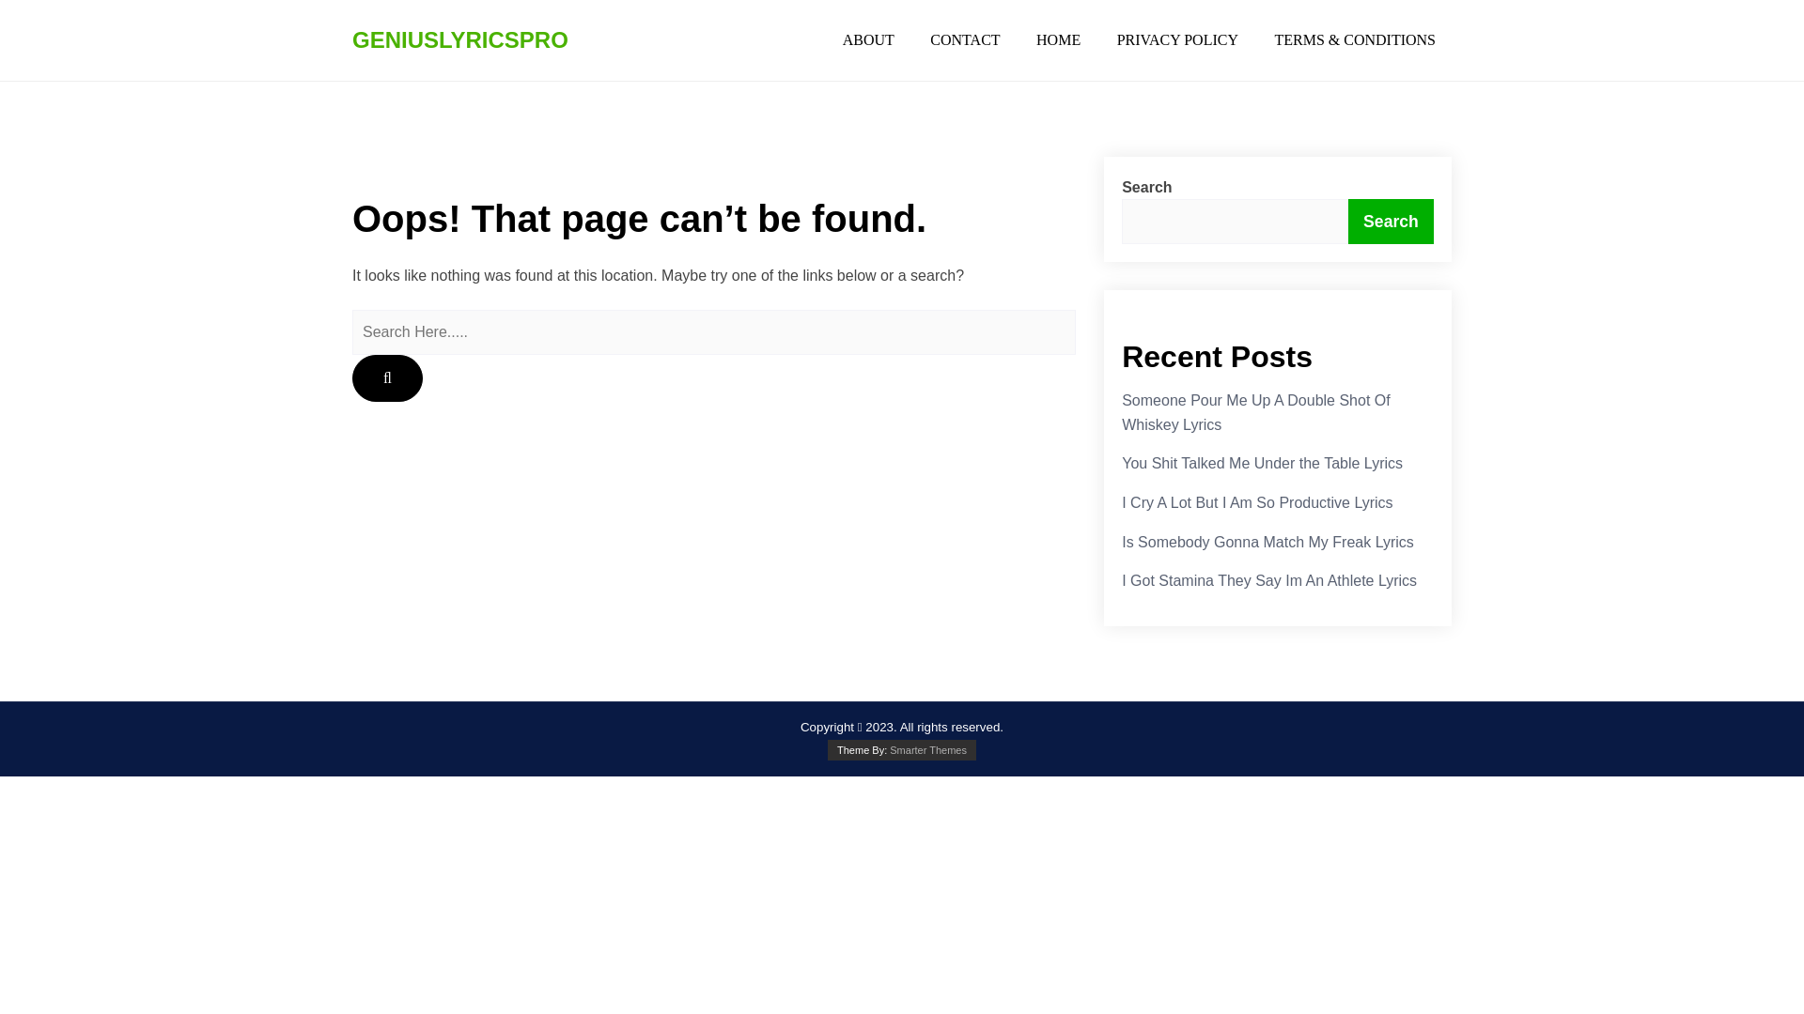  Describe the element at coordinates (1256, 412) in the screenshot. I see `Someone Pour Me Up A Double Shot Of Whiskey Lyrics` at that location.